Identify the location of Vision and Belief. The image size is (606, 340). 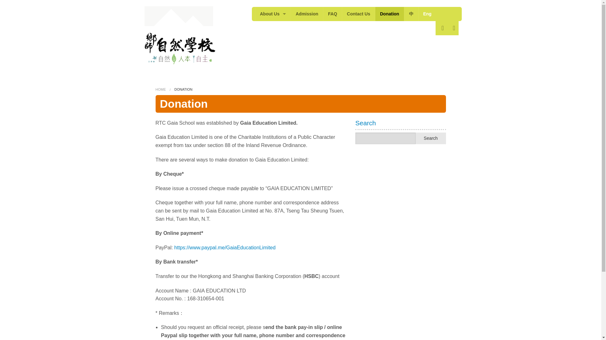
(273, 56).